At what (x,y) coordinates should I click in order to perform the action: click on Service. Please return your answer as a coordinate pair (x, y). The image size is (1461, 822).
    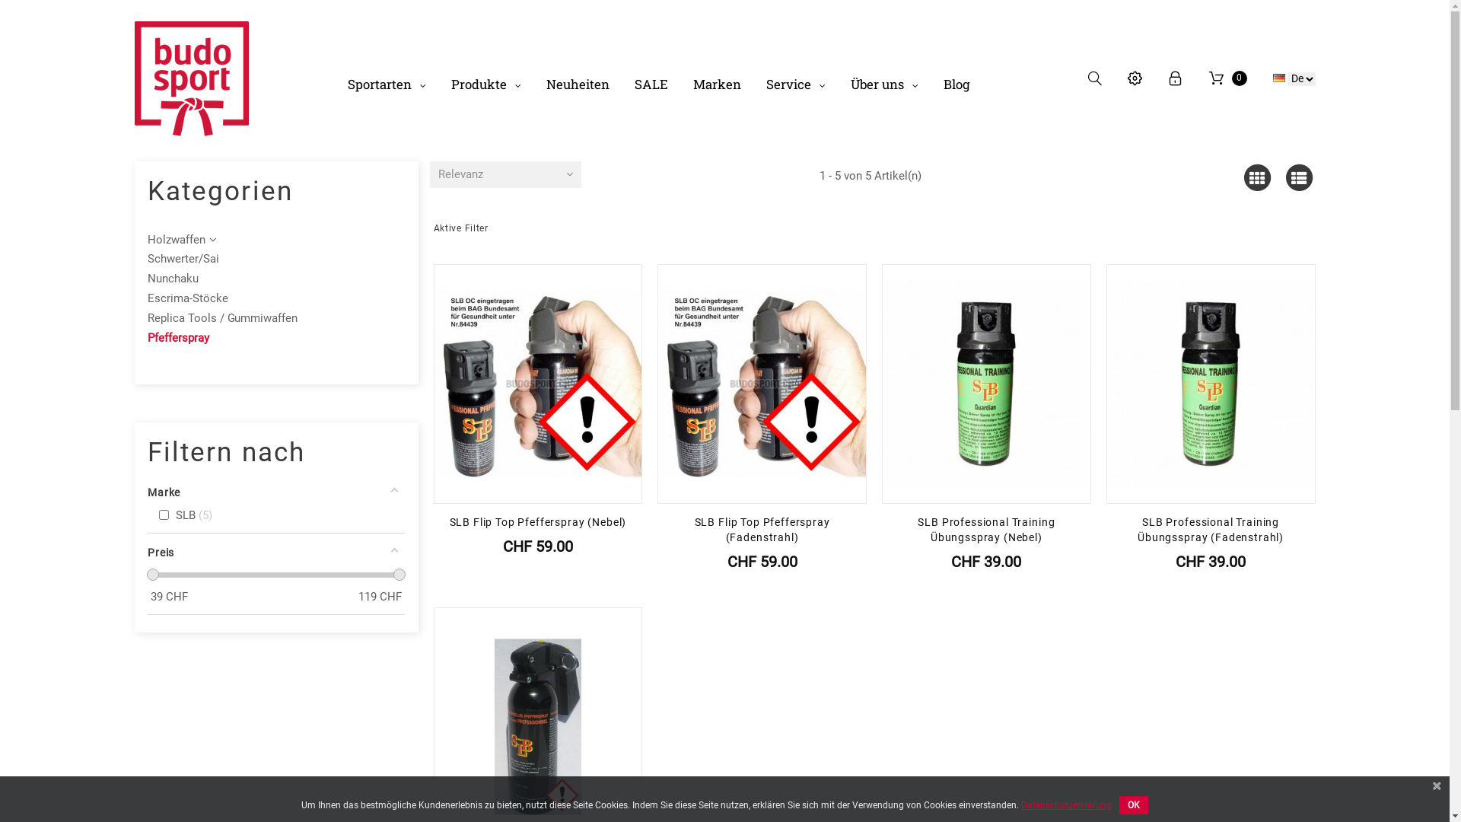
    Looking at the image, I should click on (796, 84).